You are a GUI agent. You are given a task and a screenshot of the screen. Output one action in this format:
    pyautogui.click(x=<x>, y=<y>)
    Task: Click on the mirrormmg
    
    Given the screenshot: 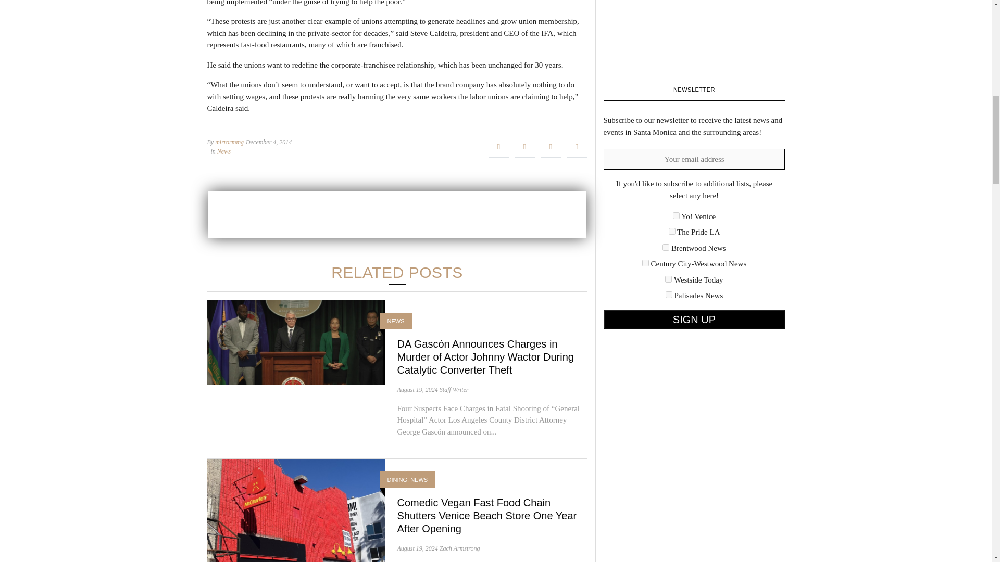 What is the action you would take?
    pyautogui.click(x=229, y=142)
    